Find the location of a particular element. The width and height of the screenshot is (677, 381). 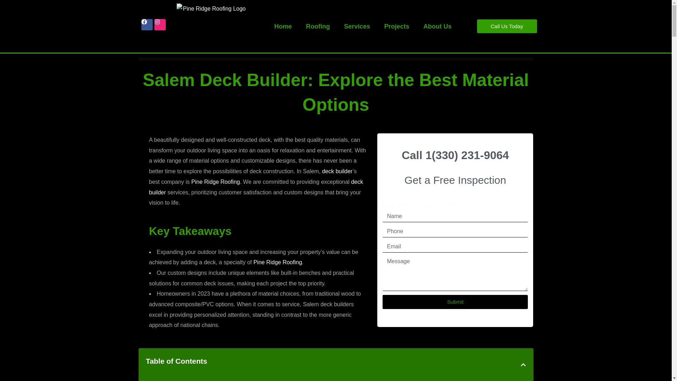

Projects is located at coordinates (396, 26).